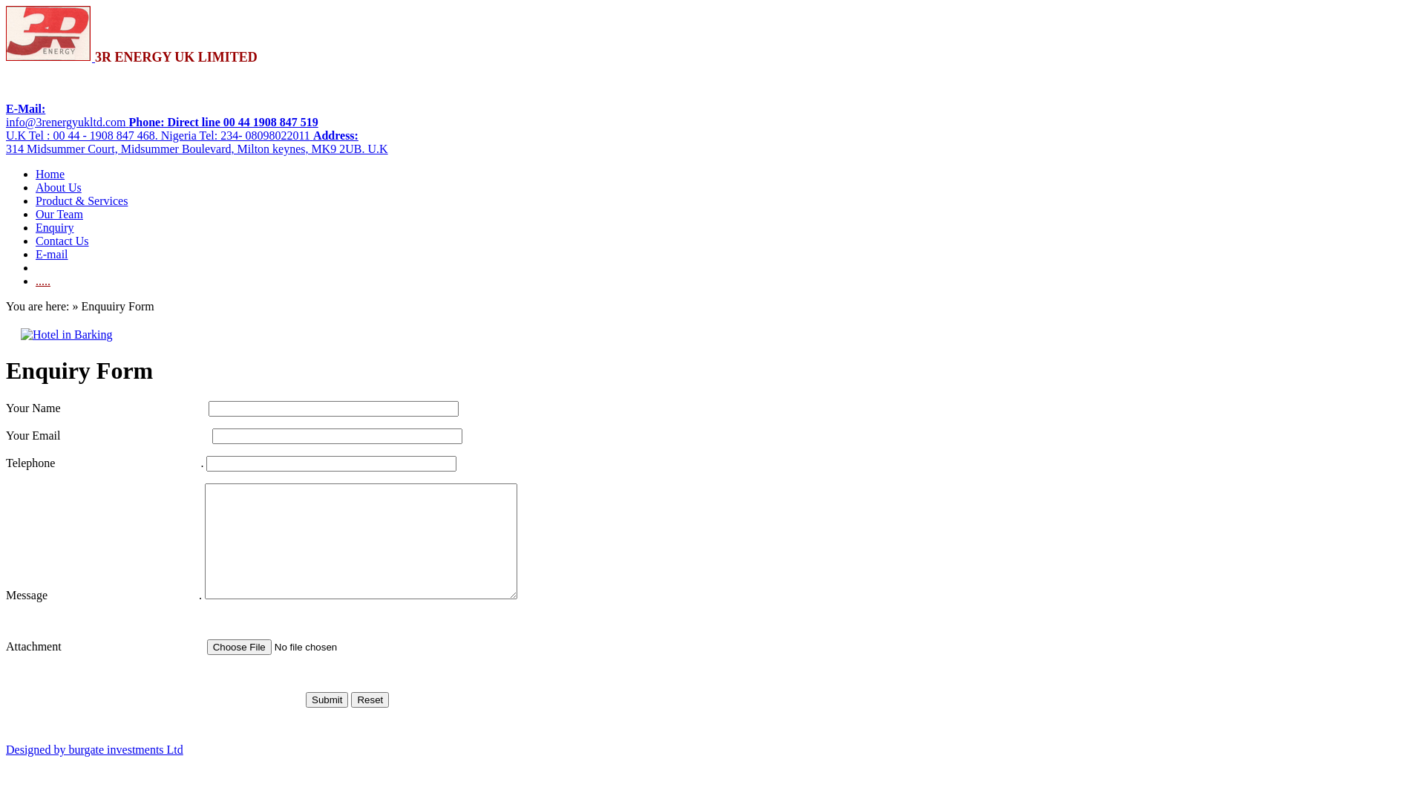  Describe the element at coordinates (59, 214) in the screenshot. I see `Our Team` at that location.